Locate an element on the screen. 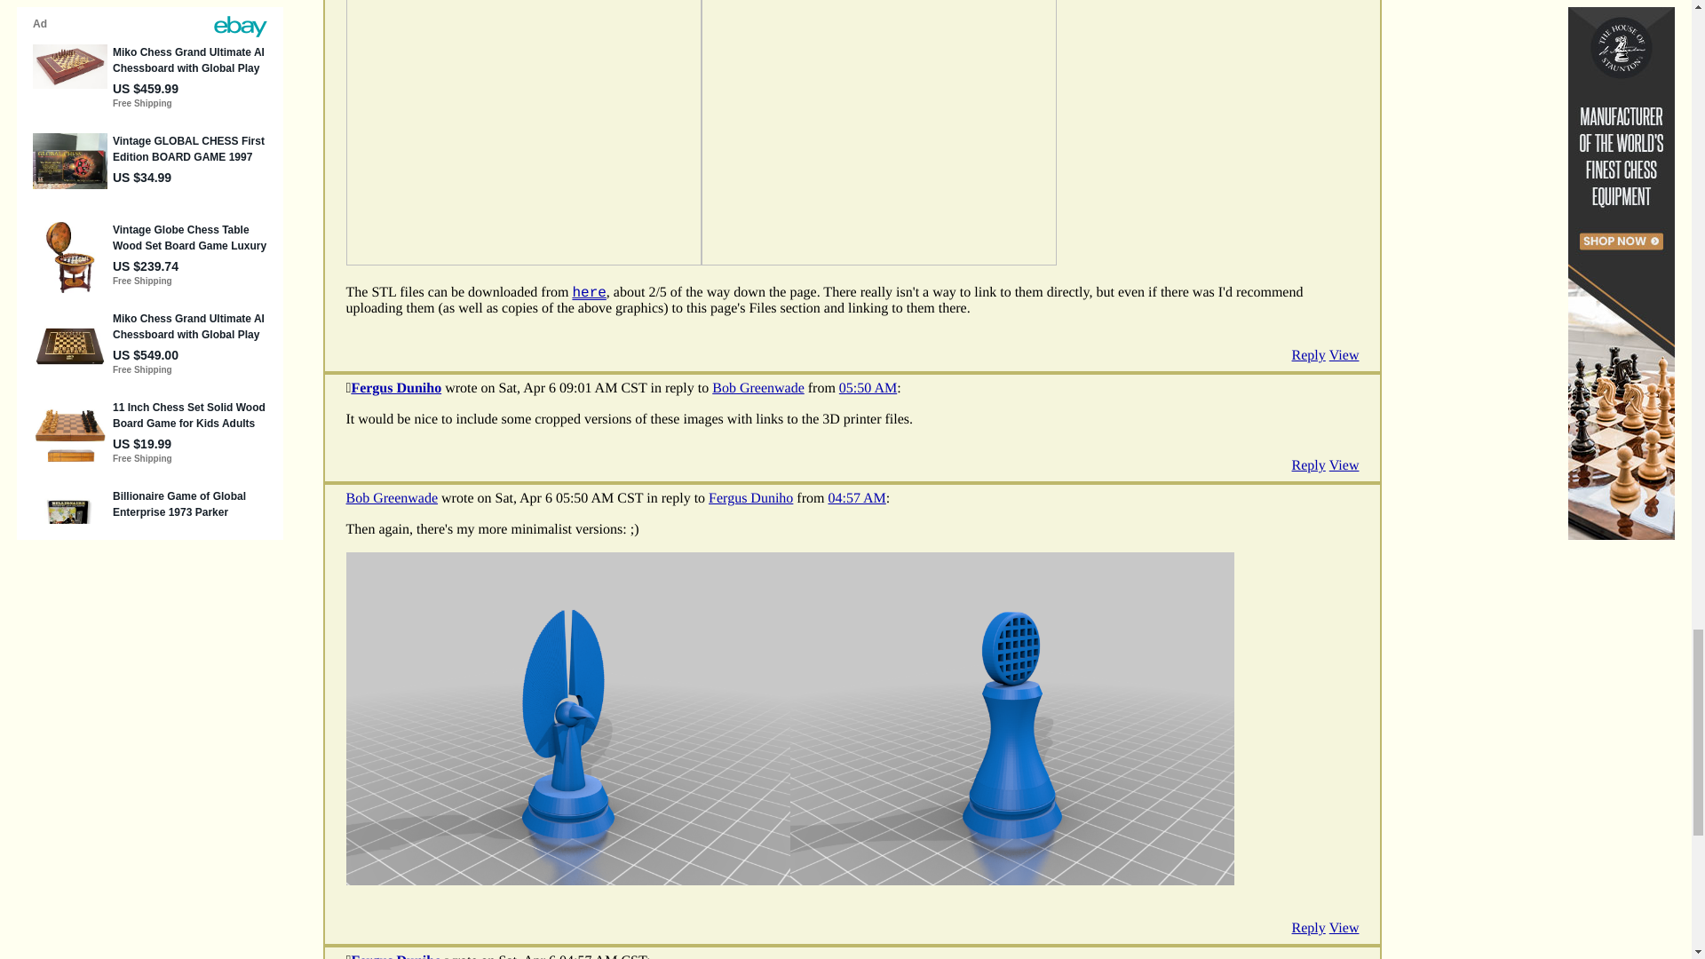  Bob Greenwade is located at coordinates (758, 388).